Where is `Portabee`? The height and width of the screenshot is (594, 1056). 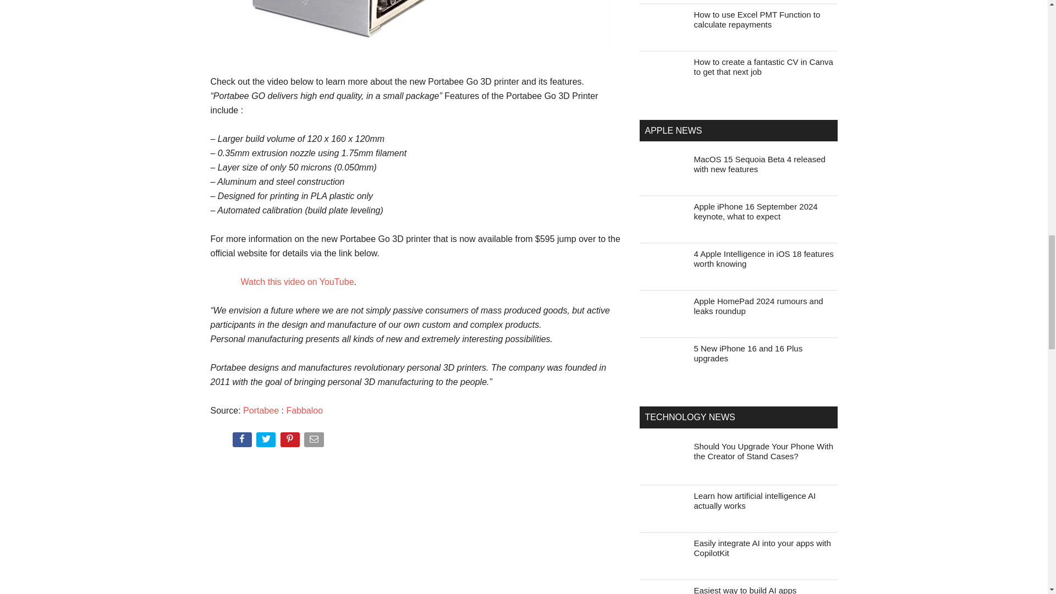 Portabee is located at coordinates (261, 410).